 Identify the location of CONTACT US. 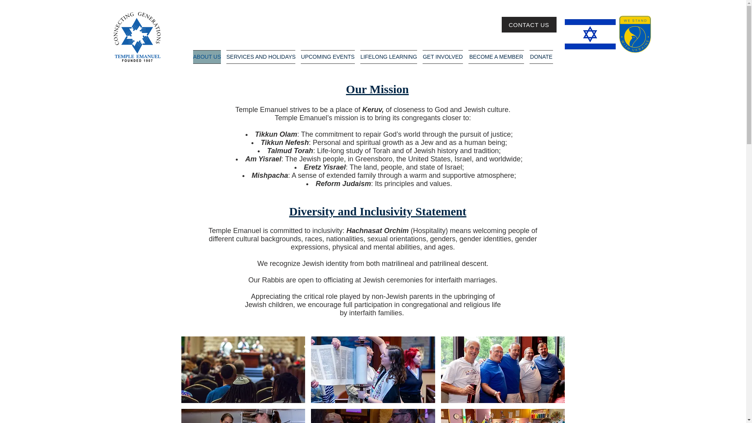
(529, 25).